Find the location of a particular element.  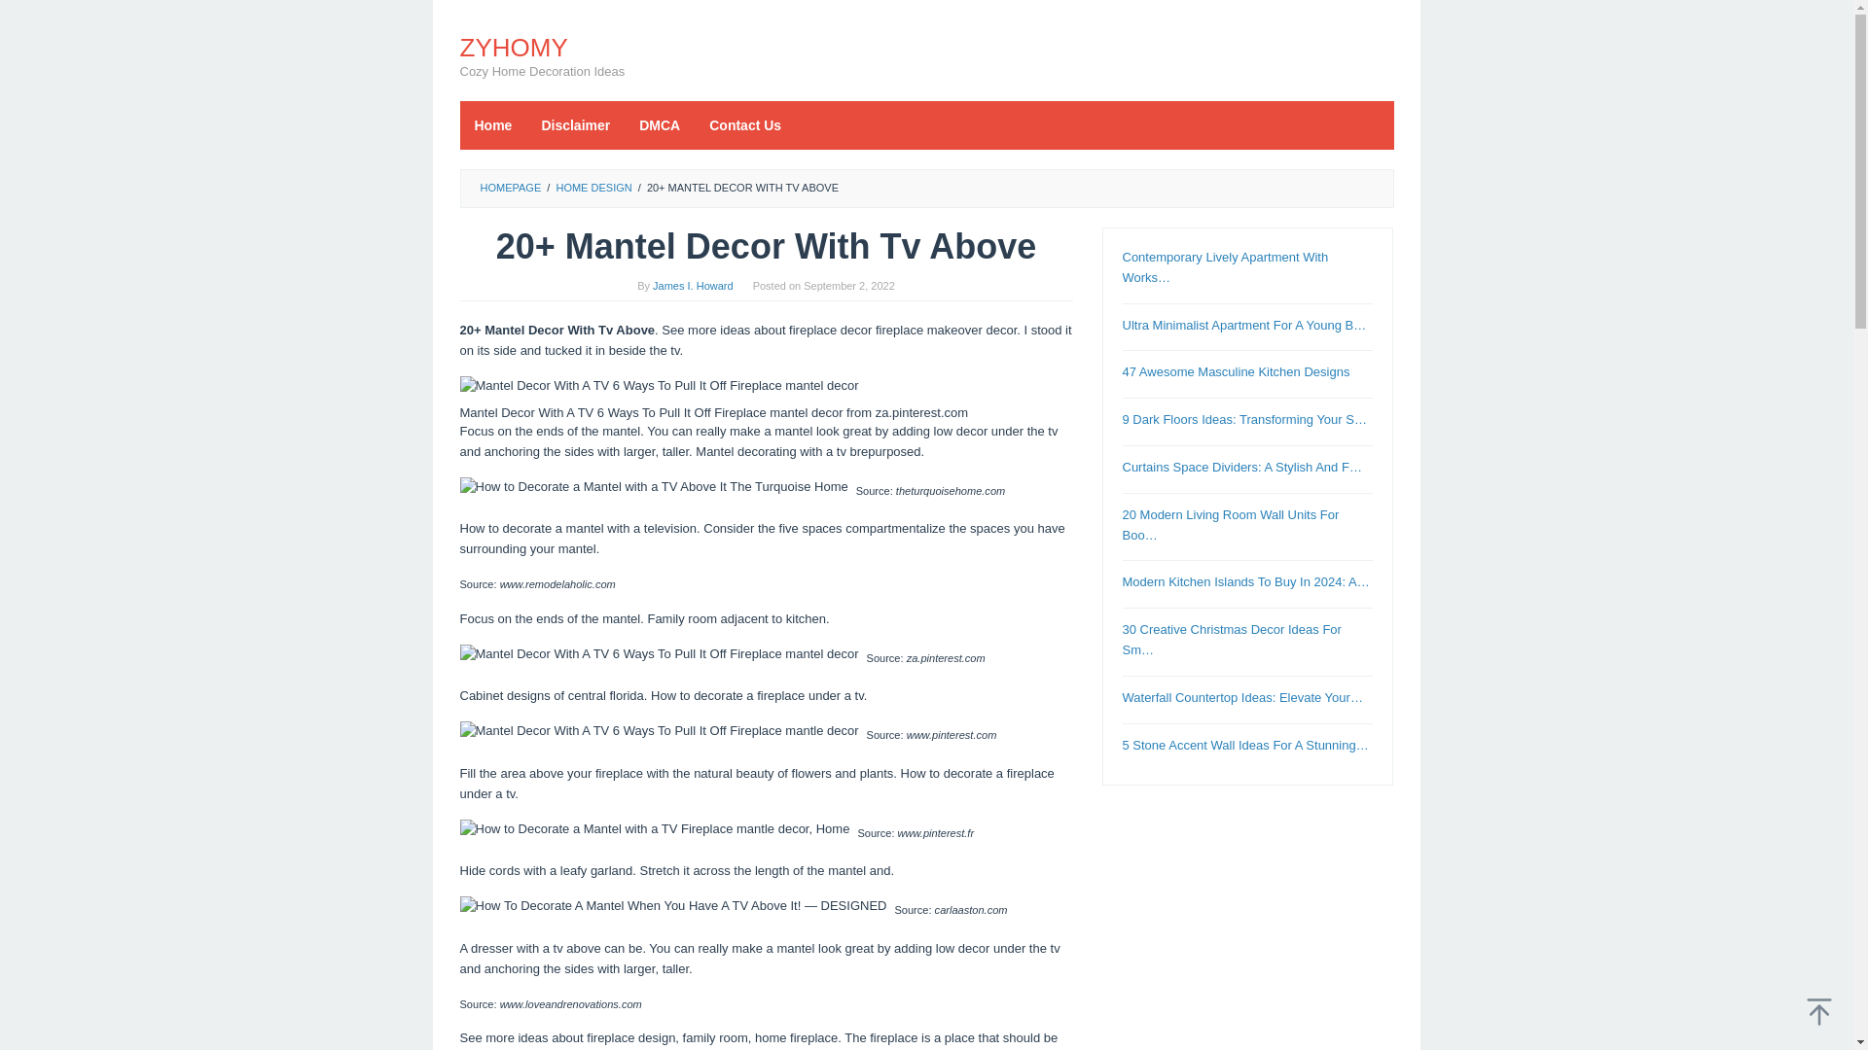

ZYHOMY is located at coordinates (514, 47).